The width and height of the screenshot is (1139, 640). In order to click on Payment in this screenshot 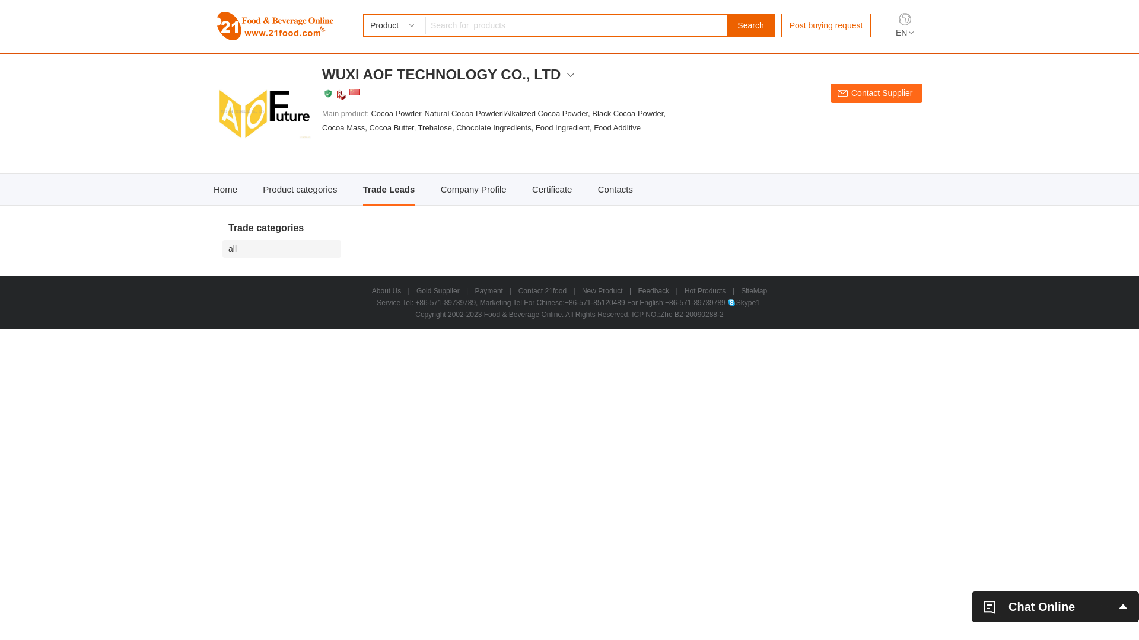, I will do `click(489, 291)`.